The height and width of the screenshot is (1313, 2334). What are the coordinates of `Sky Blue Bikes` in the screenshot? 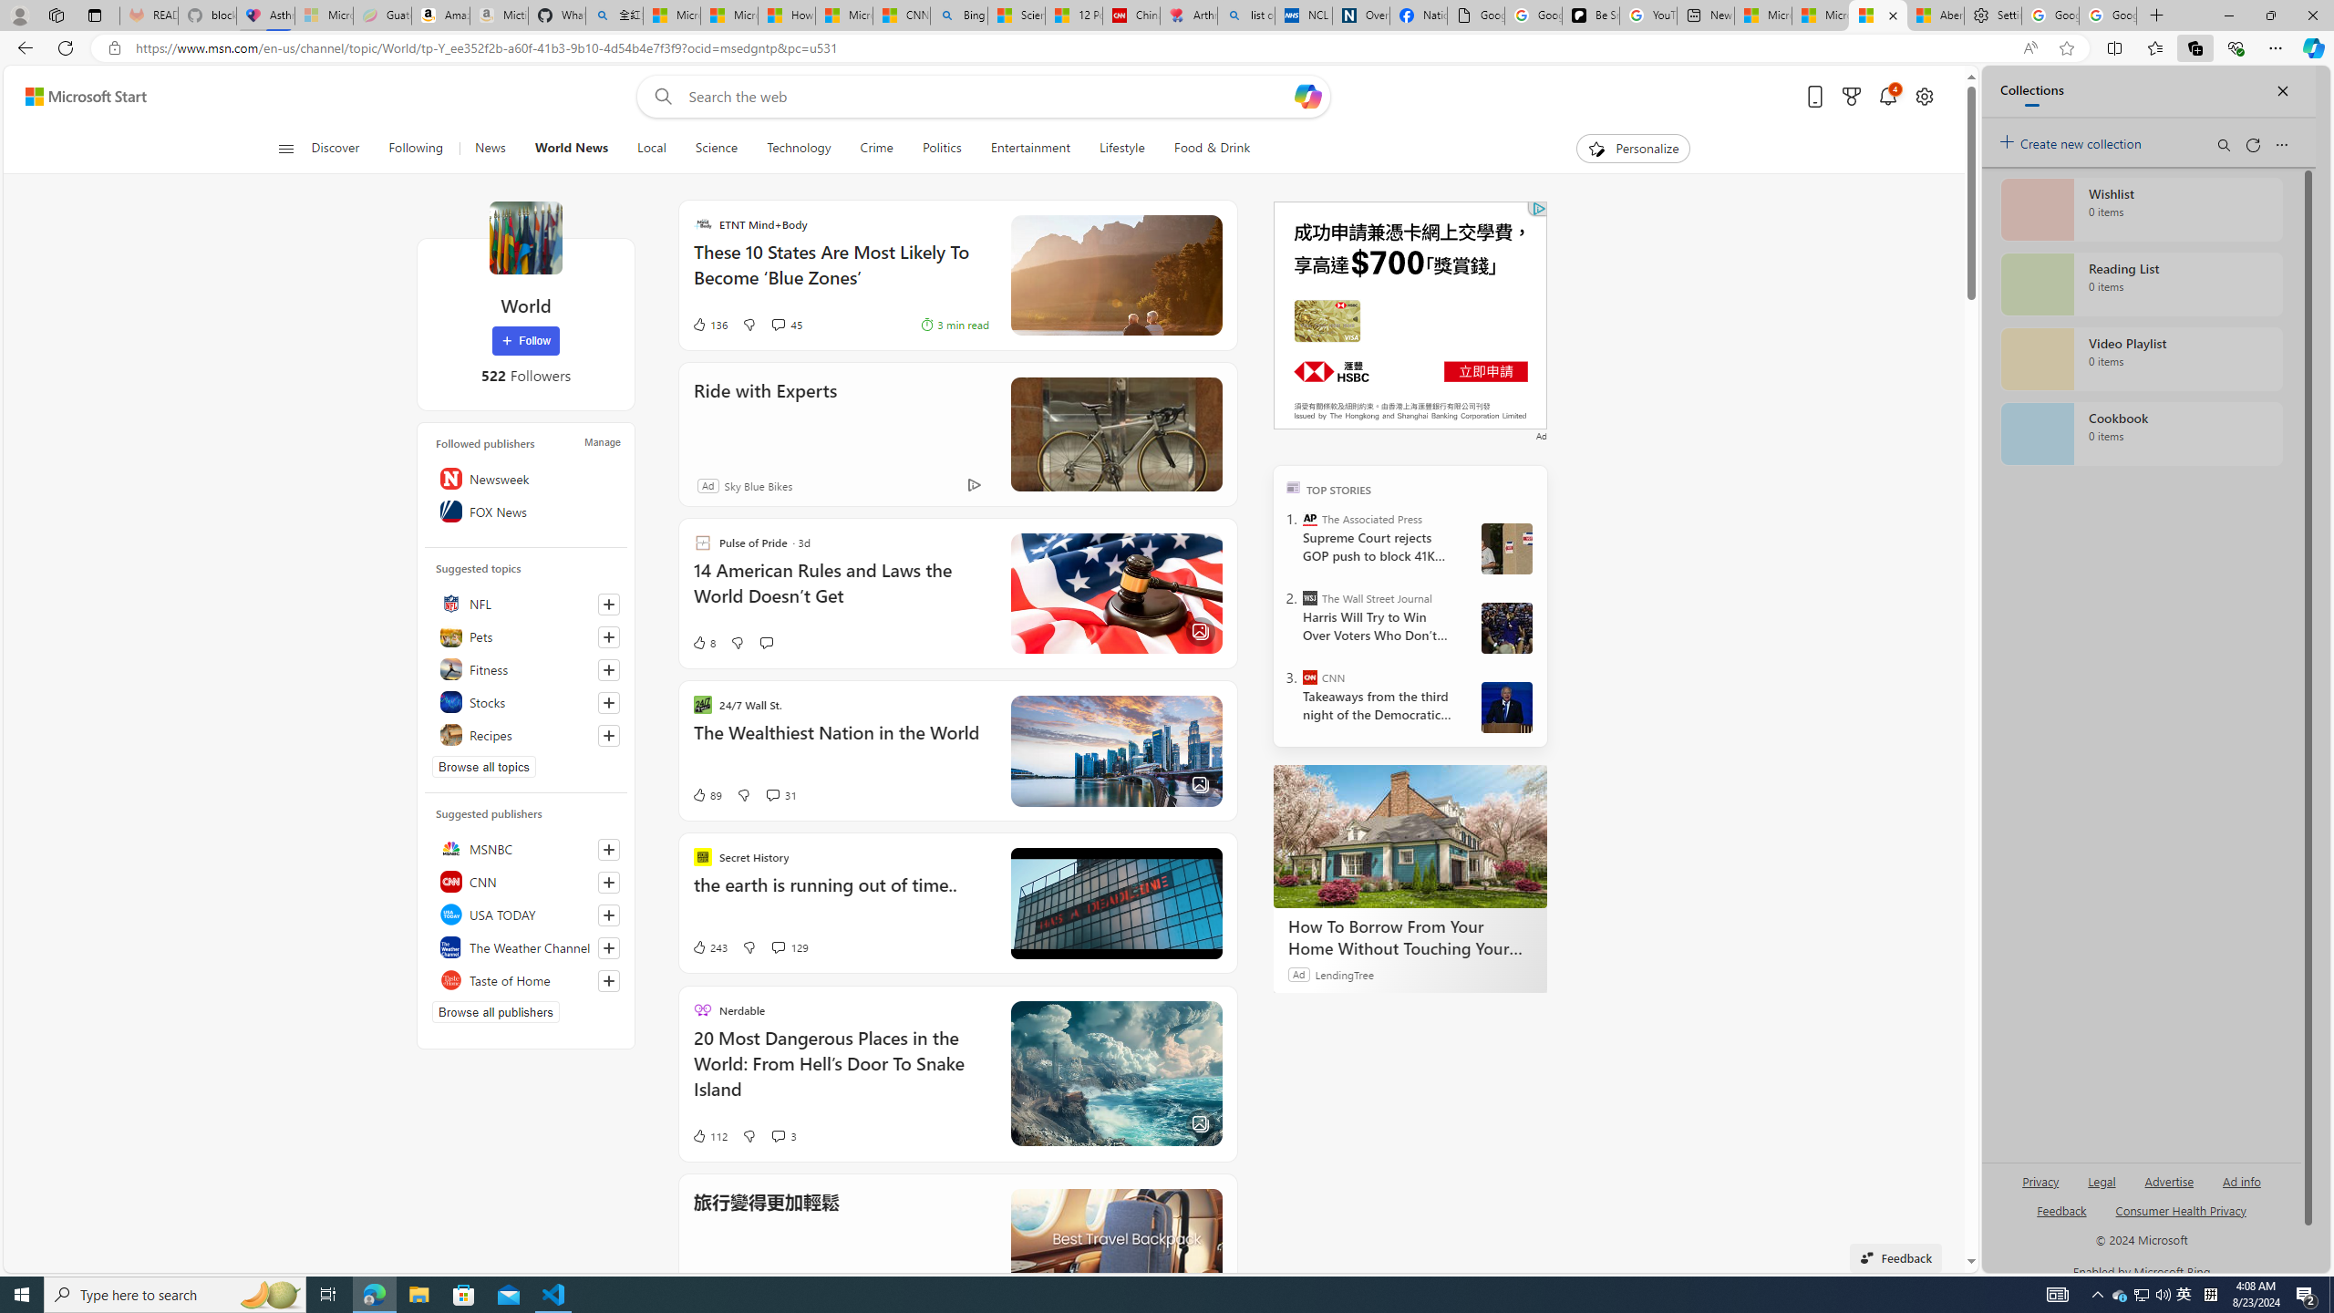 It's located at (757, 485).